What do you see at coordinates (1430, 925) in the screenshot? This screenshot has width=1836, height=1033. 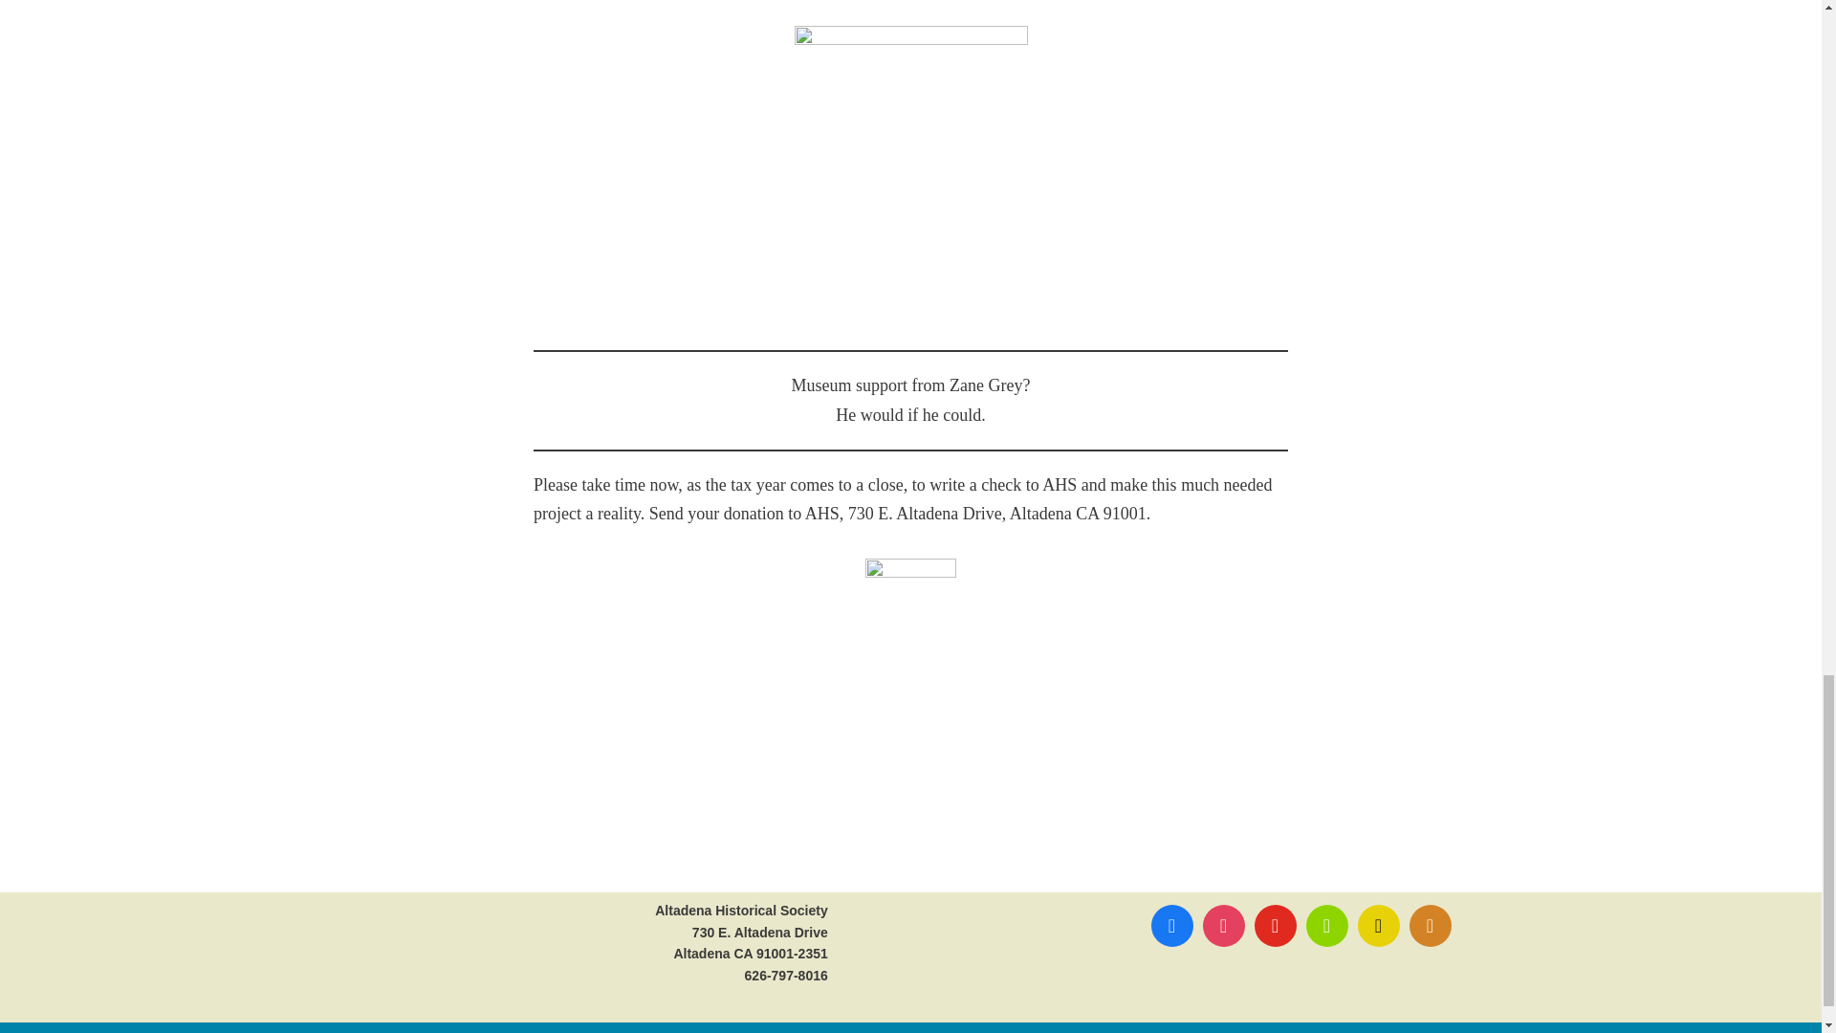 I see `Mail` at bounding box center [1430, 925].